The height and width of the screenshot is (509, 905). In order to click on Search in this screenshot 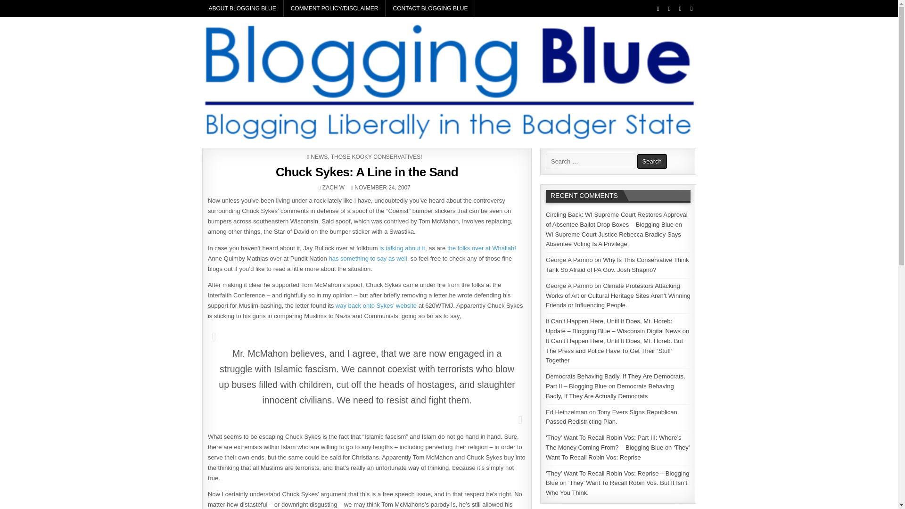, I will do `click(652, 161)`.